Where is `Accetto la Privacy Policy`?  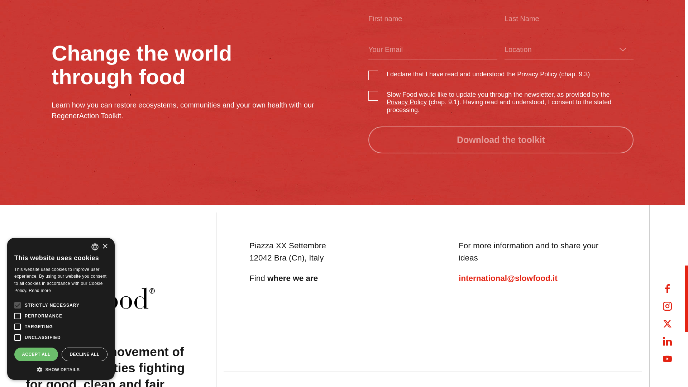
Accetto la Privacy Policy is located at coordinates (537, 75).